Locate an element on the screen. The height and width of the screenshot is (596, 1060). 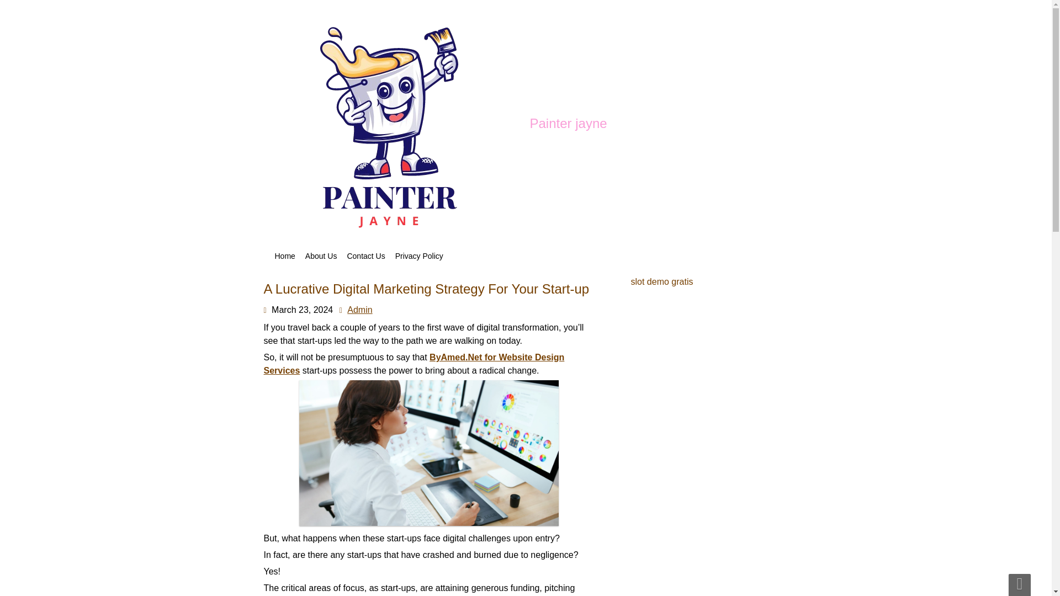
About Us is located at coordinates (321, 256).